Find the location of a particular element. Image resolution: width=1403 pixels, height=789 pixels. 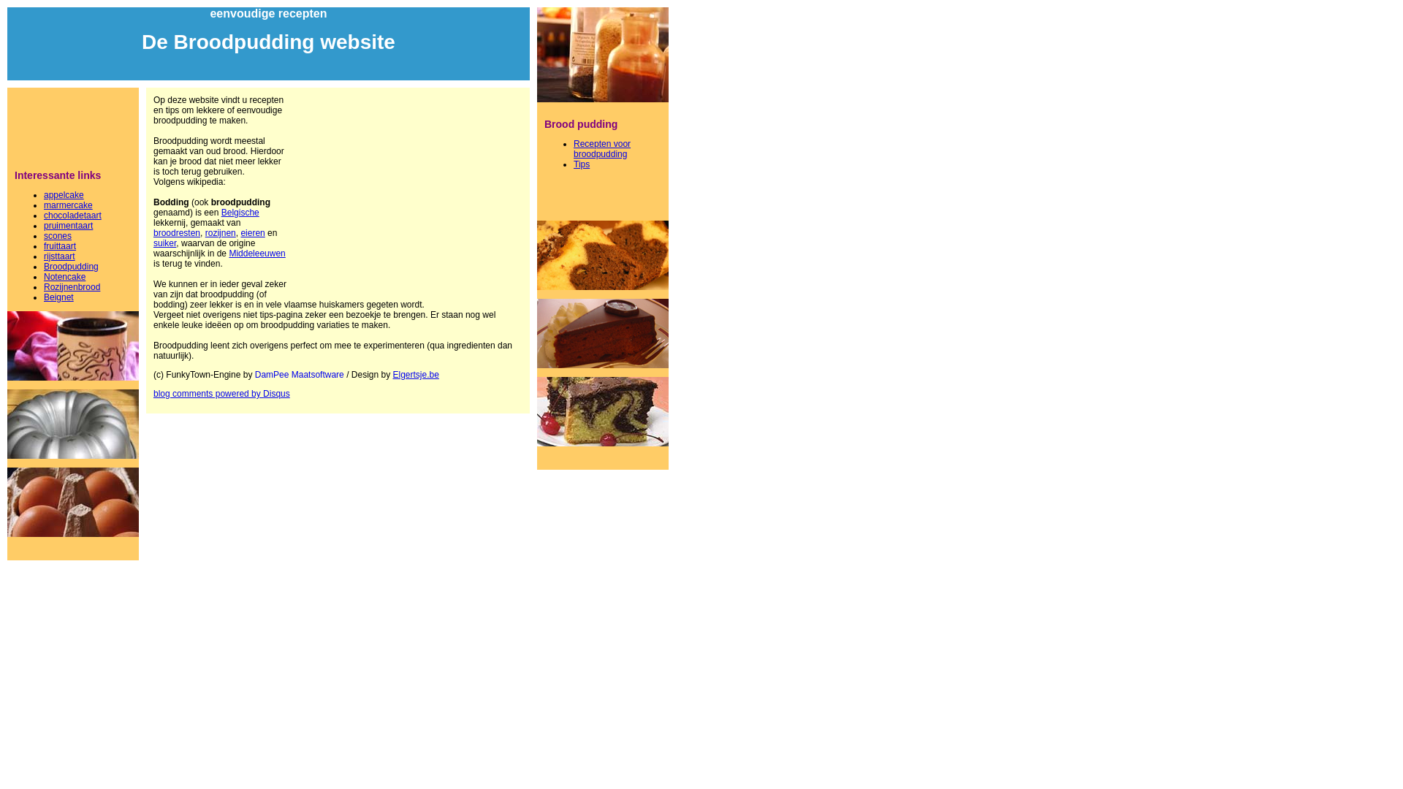

Middeleeuwen is located at coordinates (257, 254).